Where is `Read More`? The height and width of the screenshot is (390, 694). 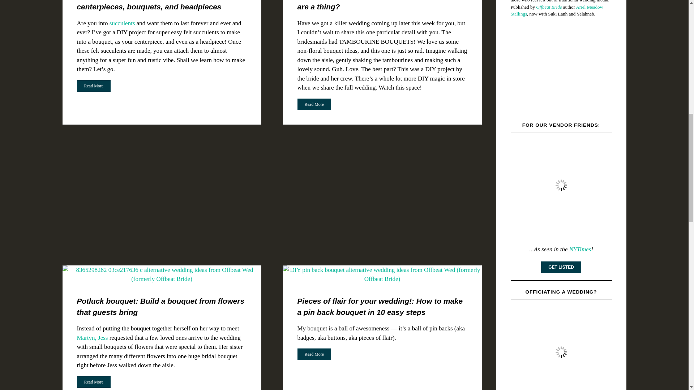
Read More is located at coordinates (93, 86).